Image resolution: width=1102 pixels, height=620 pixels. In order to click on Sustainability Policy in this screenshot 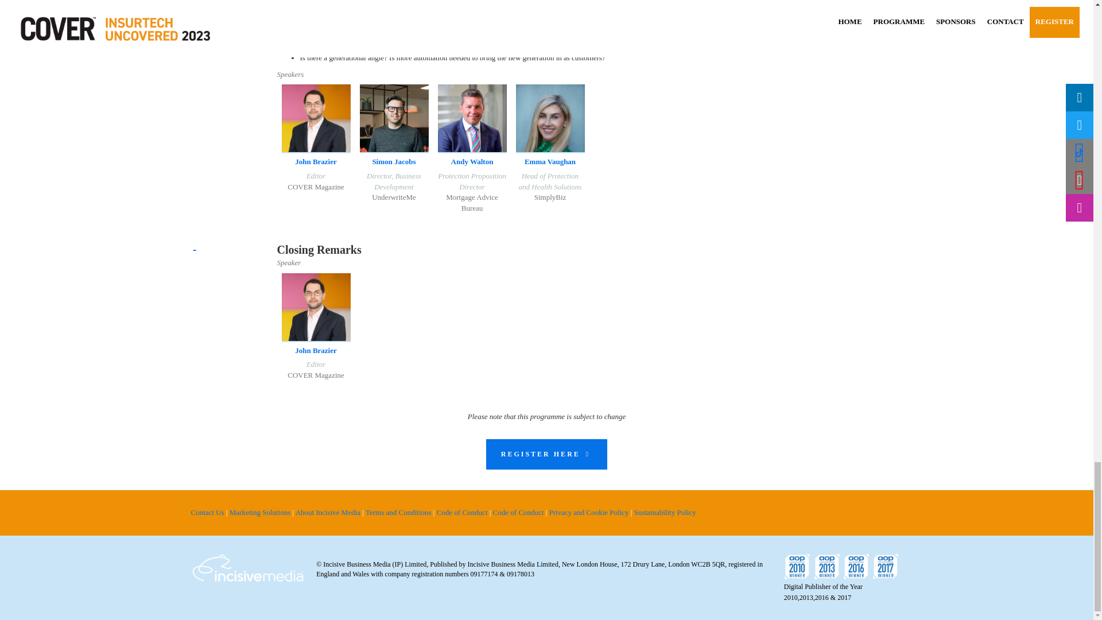, I will do `click(665, 512)`.